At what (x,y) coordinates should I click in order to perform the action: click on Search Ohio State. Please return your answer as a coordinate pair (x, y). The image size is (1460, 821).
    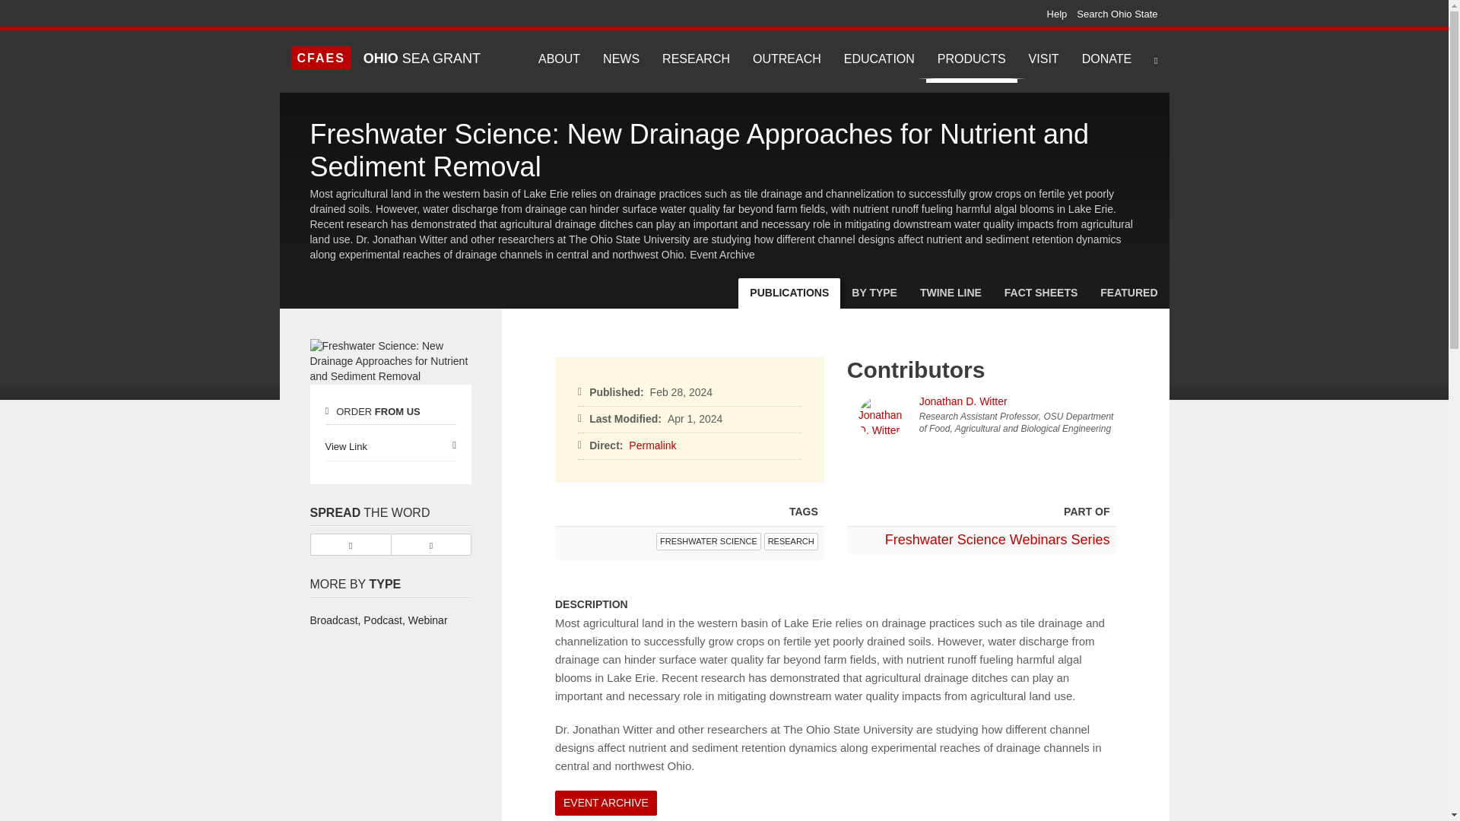
    Looking at the image, I should click on (1117, 14).